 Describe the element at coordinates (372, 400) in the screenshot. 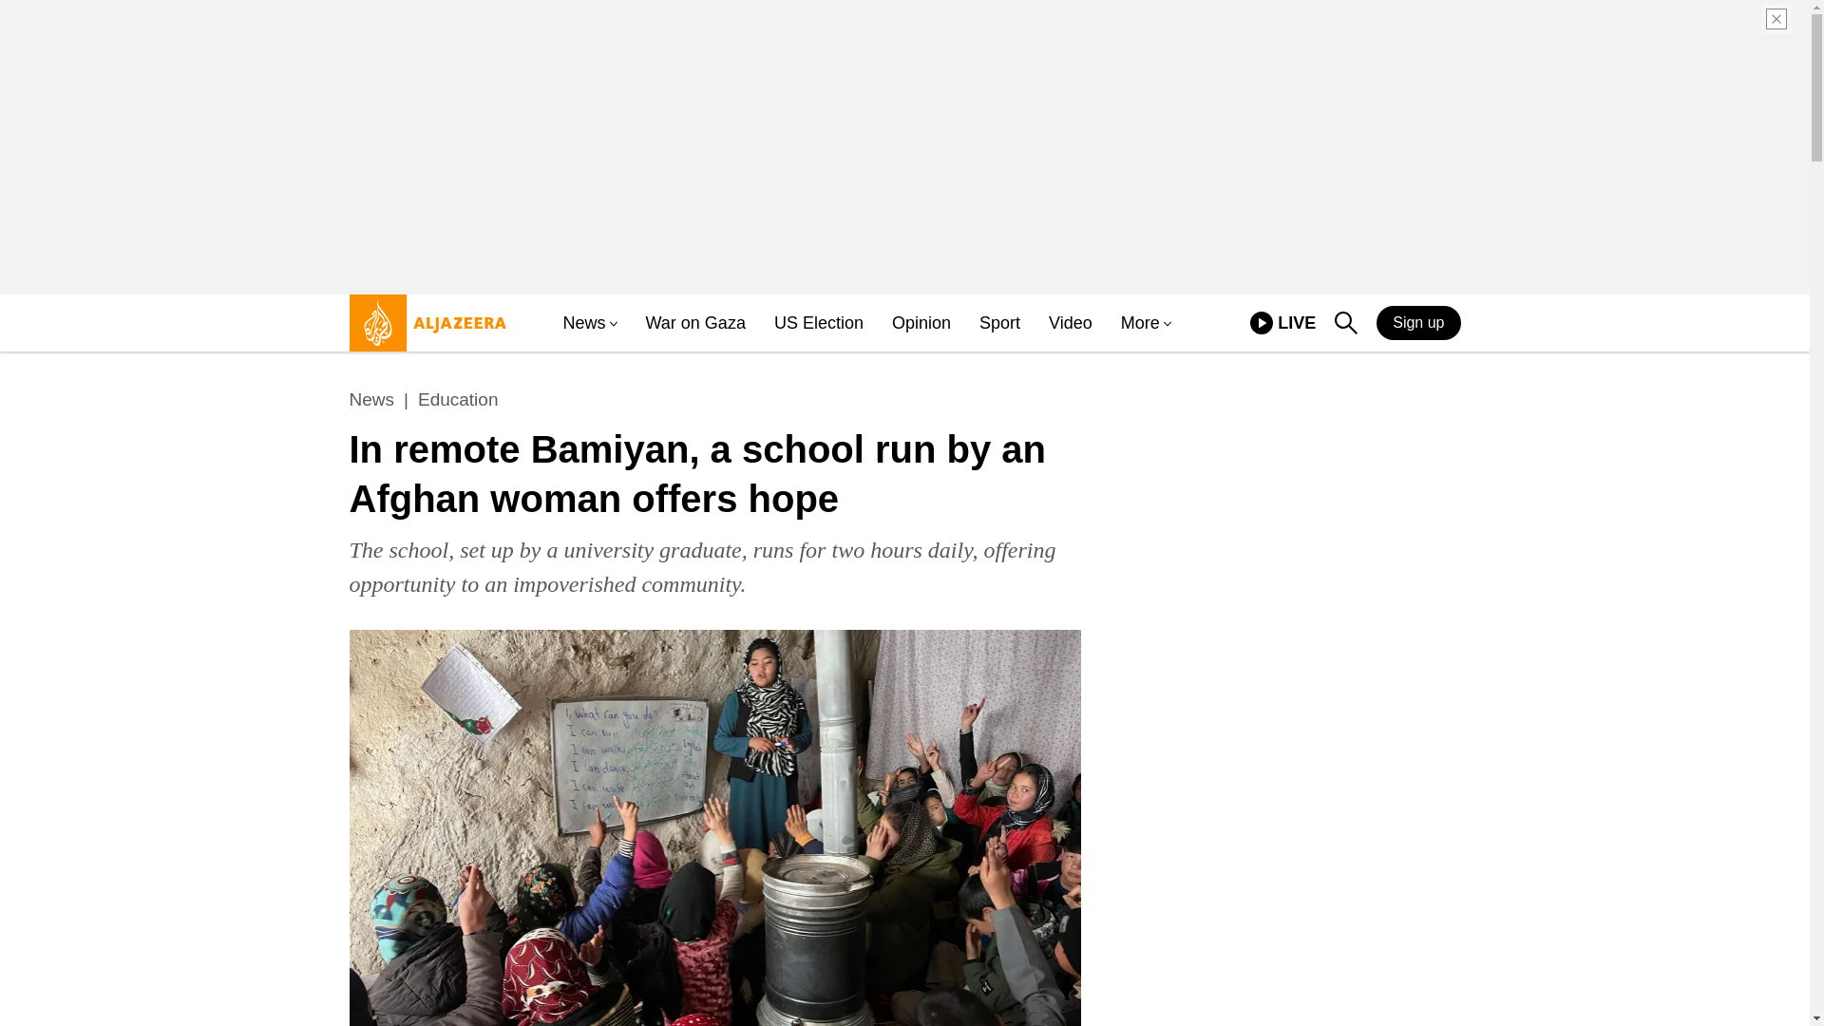

I see `News` at that location.